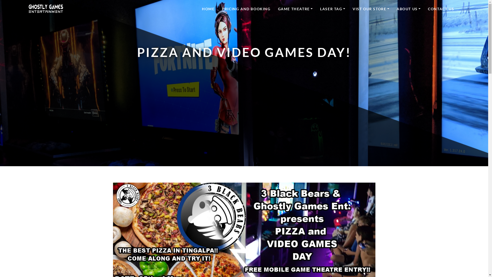 The width and height of the screenshot is (492, 277). What do you see at coordinates (246, 9) in the screenshot?
I see `PRICING AND BOOKING` at bounding box center [246, 9].